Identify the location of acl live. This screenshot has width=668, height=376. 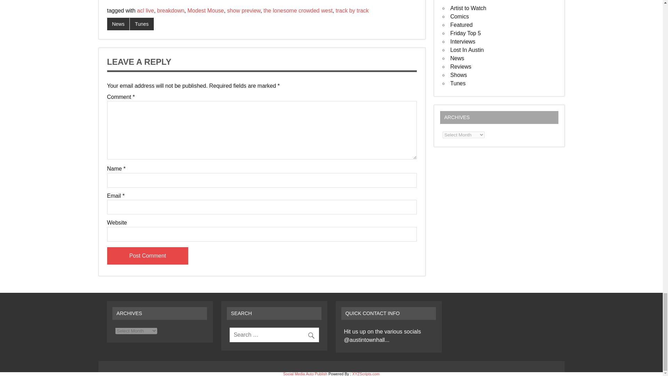
(145, 10).